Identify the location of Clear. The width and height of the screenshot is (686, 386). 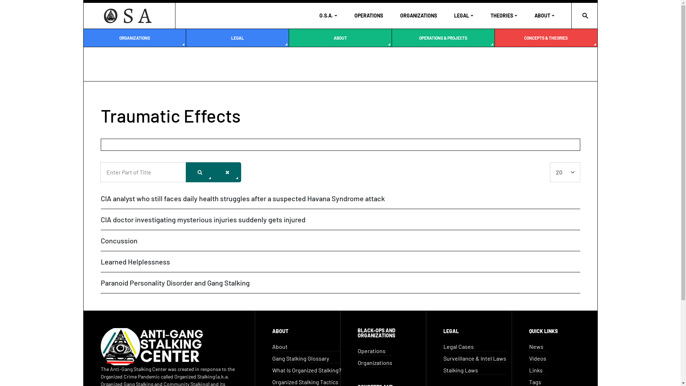
(227, 172).